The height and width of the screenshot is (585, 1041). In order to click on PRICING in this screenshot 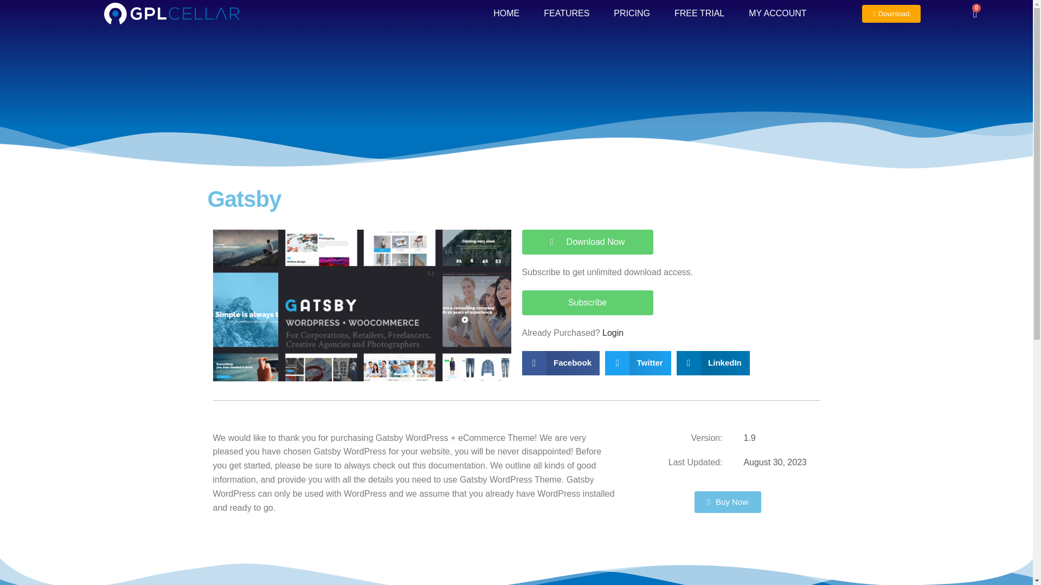, I will do `click(632, 14)`.